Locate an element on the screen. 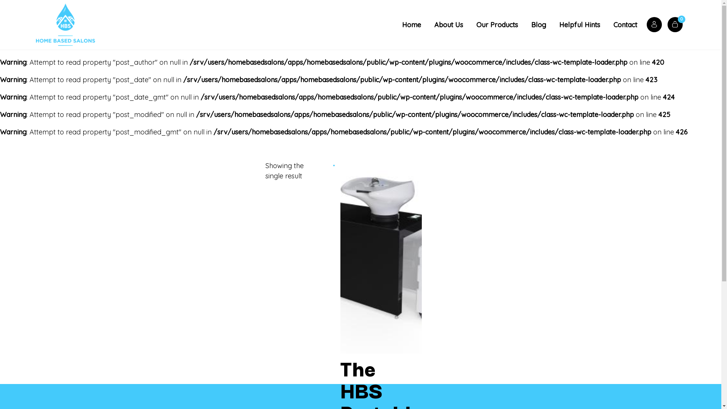 This screenshot has width=727, height=409. Home is located at coordinates (412, 25).